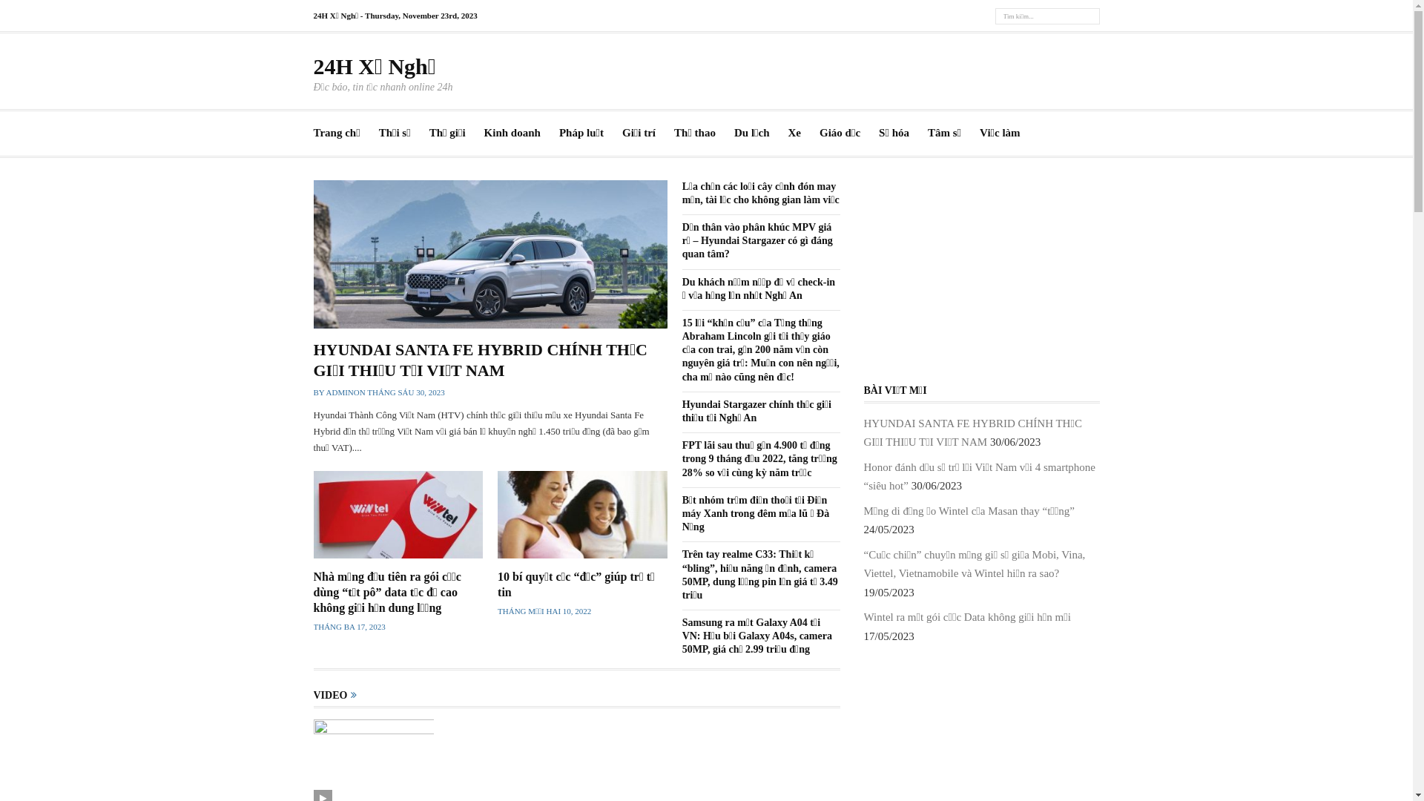  Describe the element at coordinates (981, 273) in the screenshot. I see `Advertisement` at that location.